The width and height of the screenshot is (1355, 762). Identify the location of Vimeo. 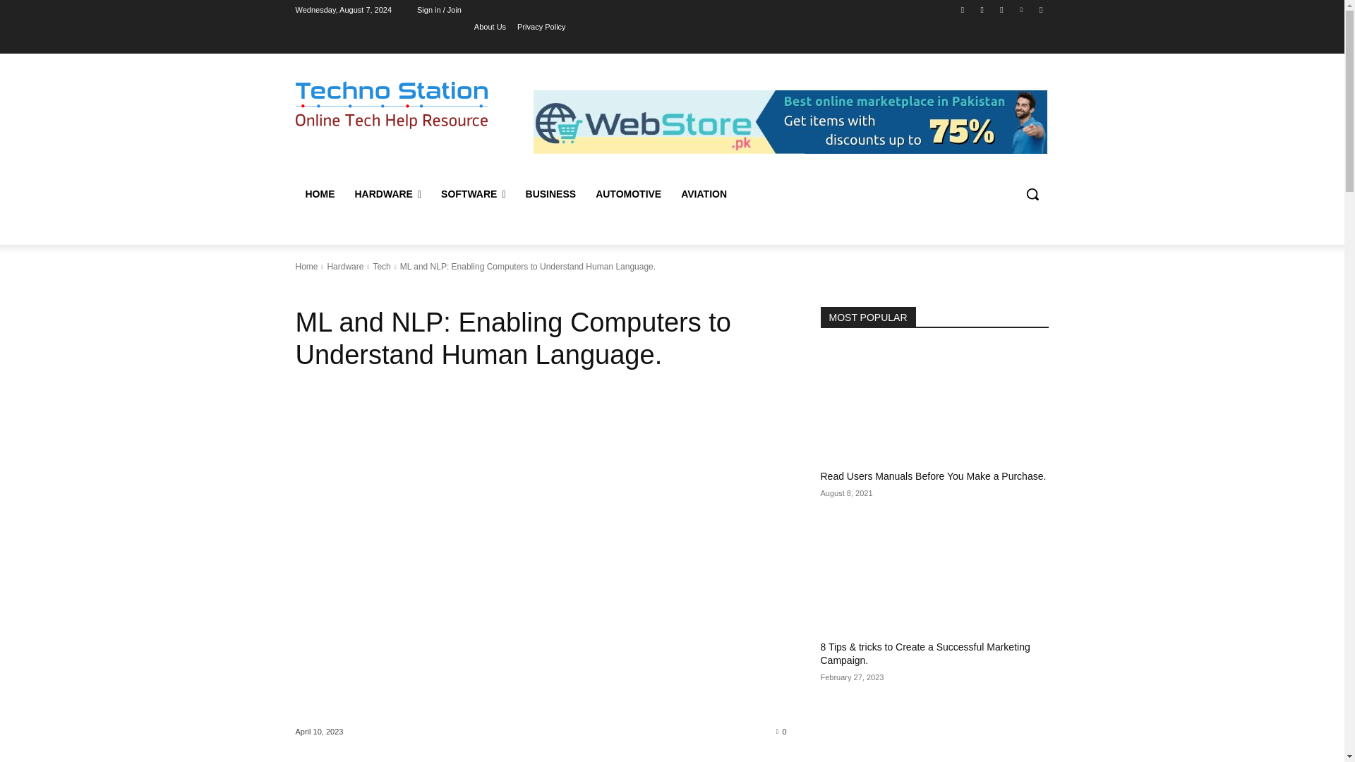
(1022, 9).